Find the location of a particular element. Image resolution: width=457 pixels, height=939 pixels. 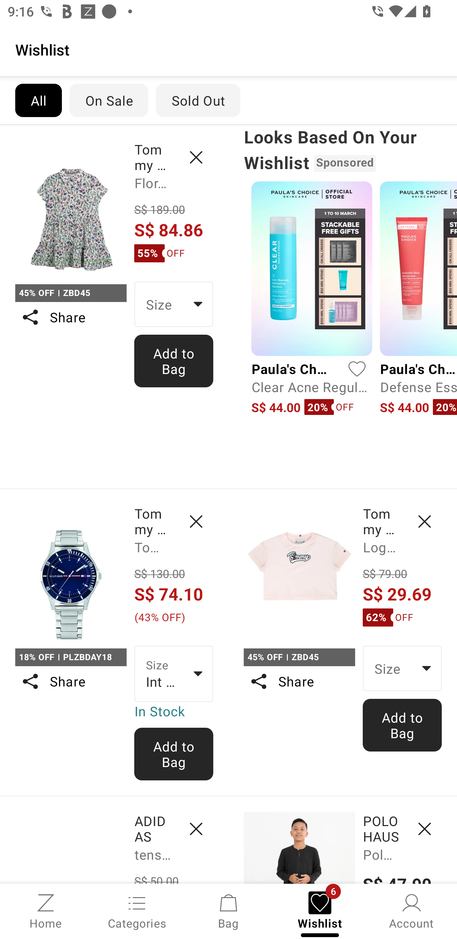

Add to Bag is located at coordinates (174, 360).